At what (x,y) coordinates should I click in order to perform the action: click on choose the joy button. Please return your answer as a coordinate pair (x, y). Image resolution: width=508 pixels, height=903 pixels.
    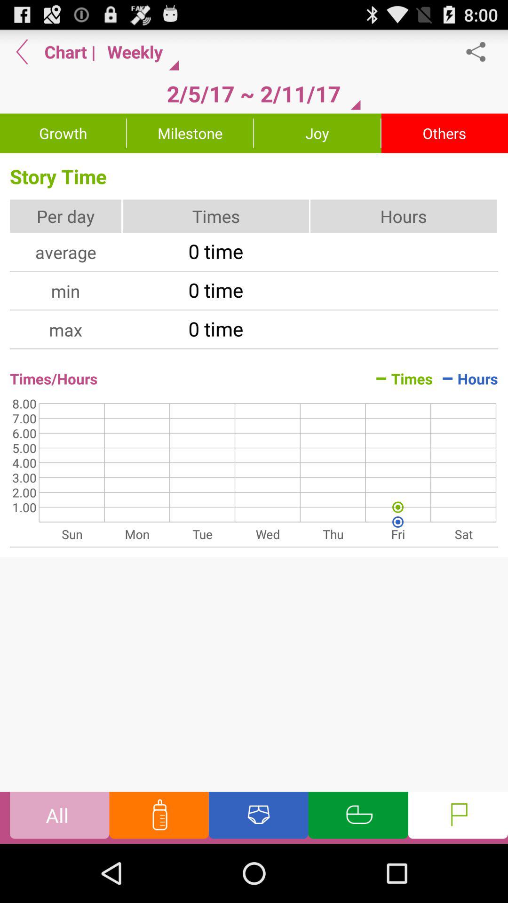
    Looking at the image, I should click on (317, 133).